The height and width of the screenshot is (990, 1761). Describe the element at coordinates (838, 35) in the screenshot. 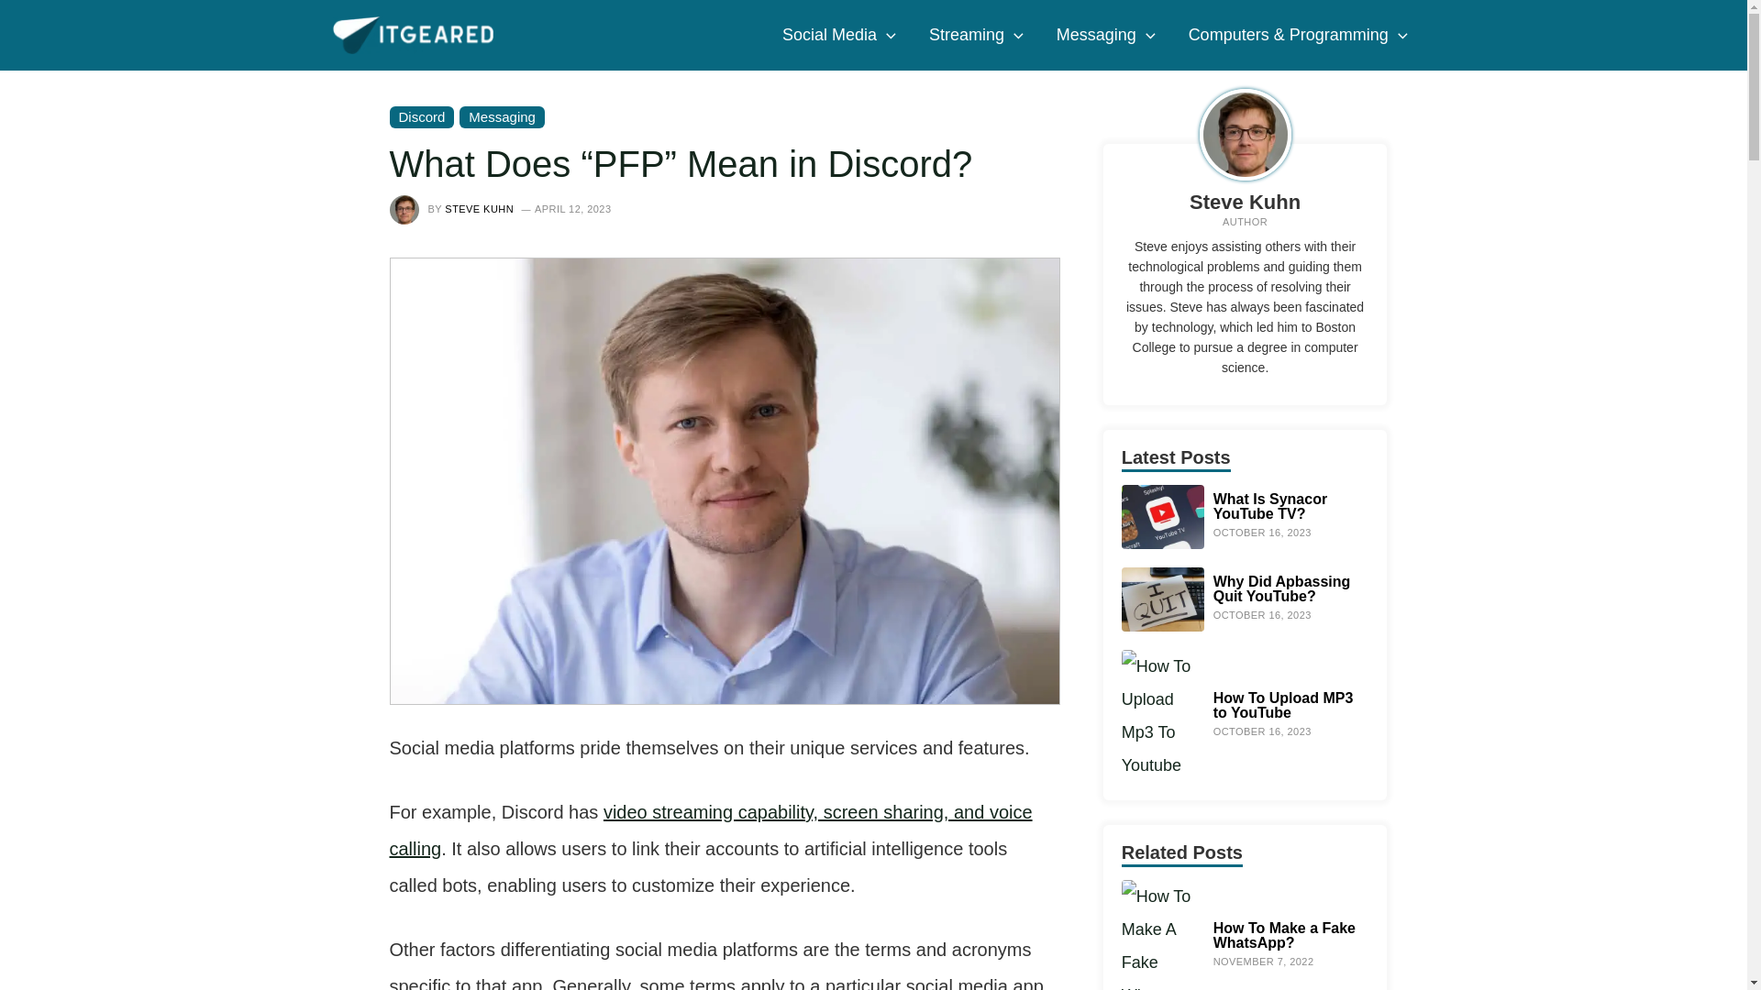

I see `Social Media` at that location.